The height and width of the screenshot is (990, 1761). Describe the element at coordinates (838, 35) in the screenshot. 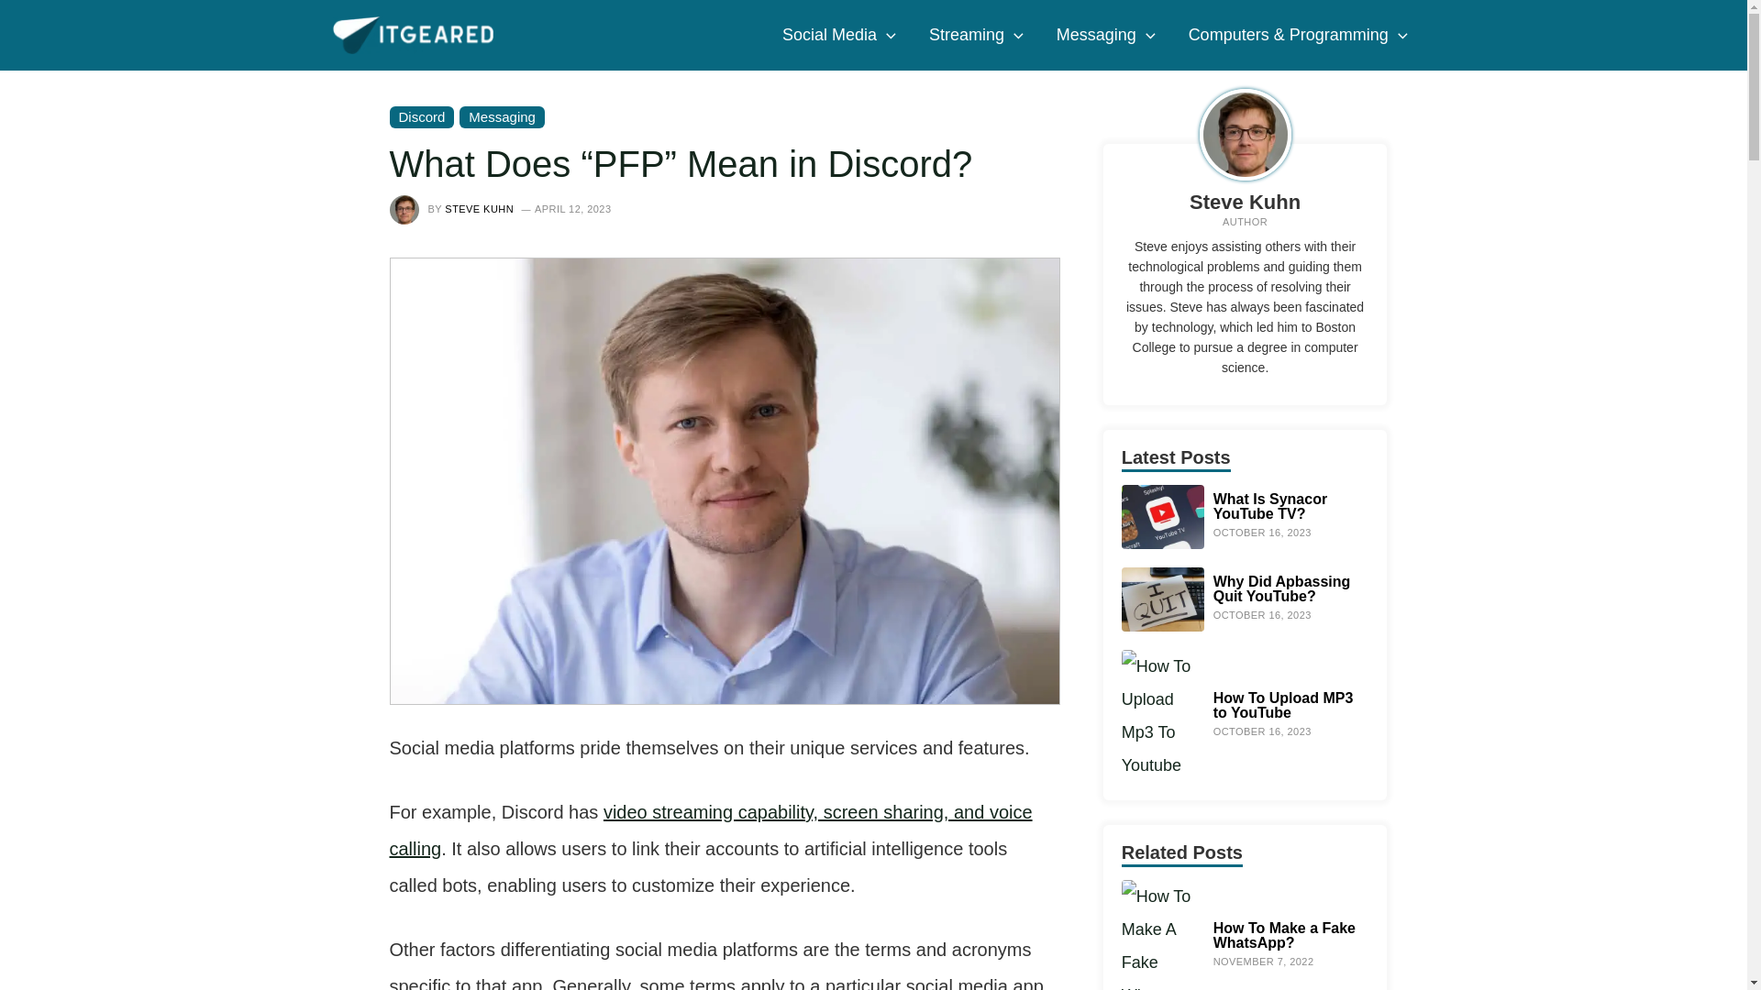

I see `Social Media` at that location.